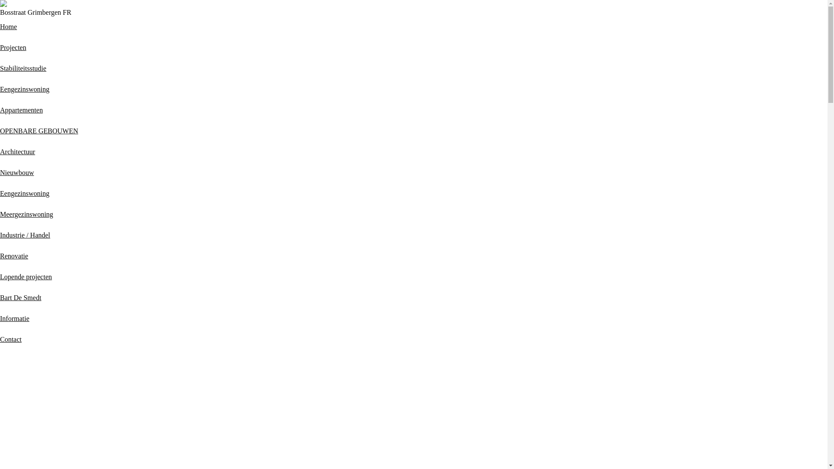 Image resolution: width=834 pixels, height=469 pixels. Describe the element at coordinates (9, 27) in the screenshot. I see `Home` at that location.